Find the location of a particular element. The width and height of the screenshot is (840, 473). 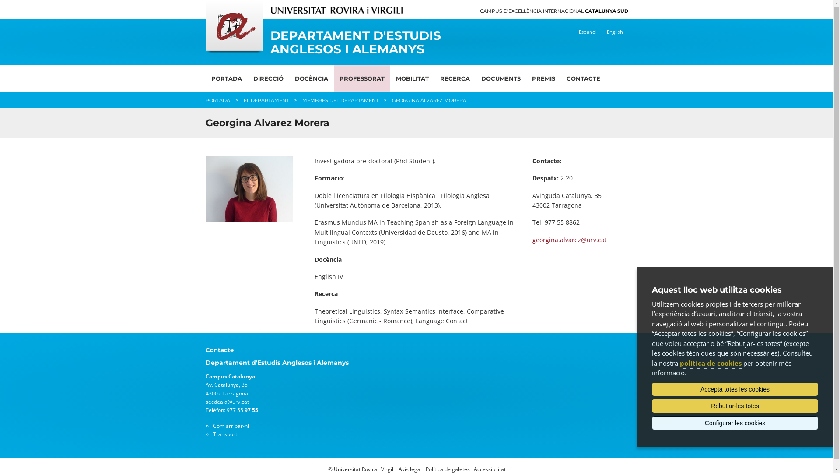

CONTACTE is located at coordinates (584, 79).